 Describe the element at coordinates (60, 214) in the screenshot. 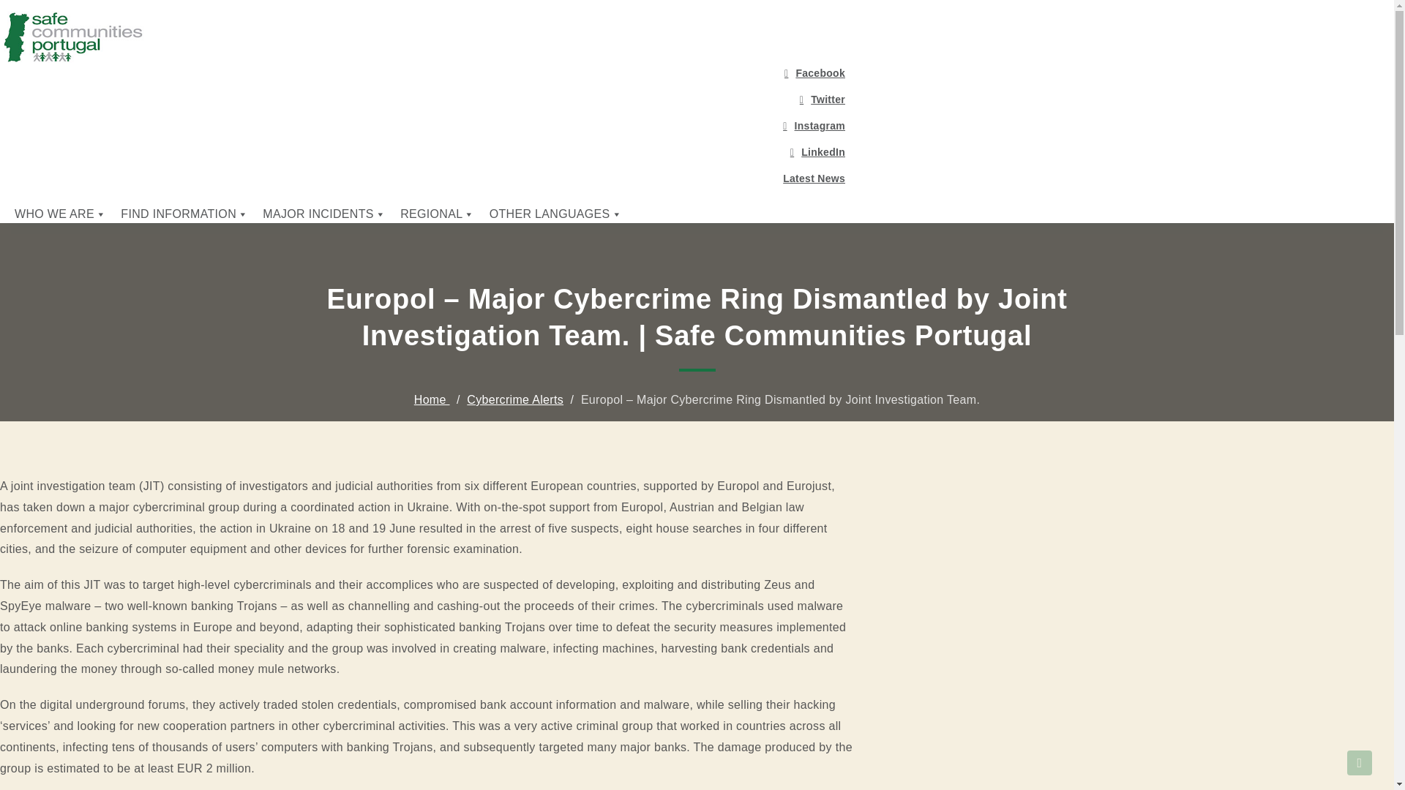

I see `WHO WE ARE` at that location.